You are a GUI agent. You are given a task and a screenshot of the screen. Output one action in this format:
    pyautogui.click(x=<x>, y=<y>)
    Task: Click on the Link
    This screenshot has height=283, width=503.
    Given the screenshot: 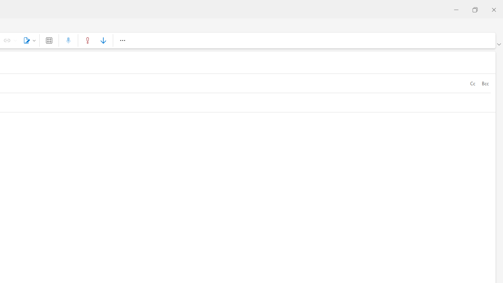 What is the action you would take?
    pyautogui.click(x=15, y=40)
    